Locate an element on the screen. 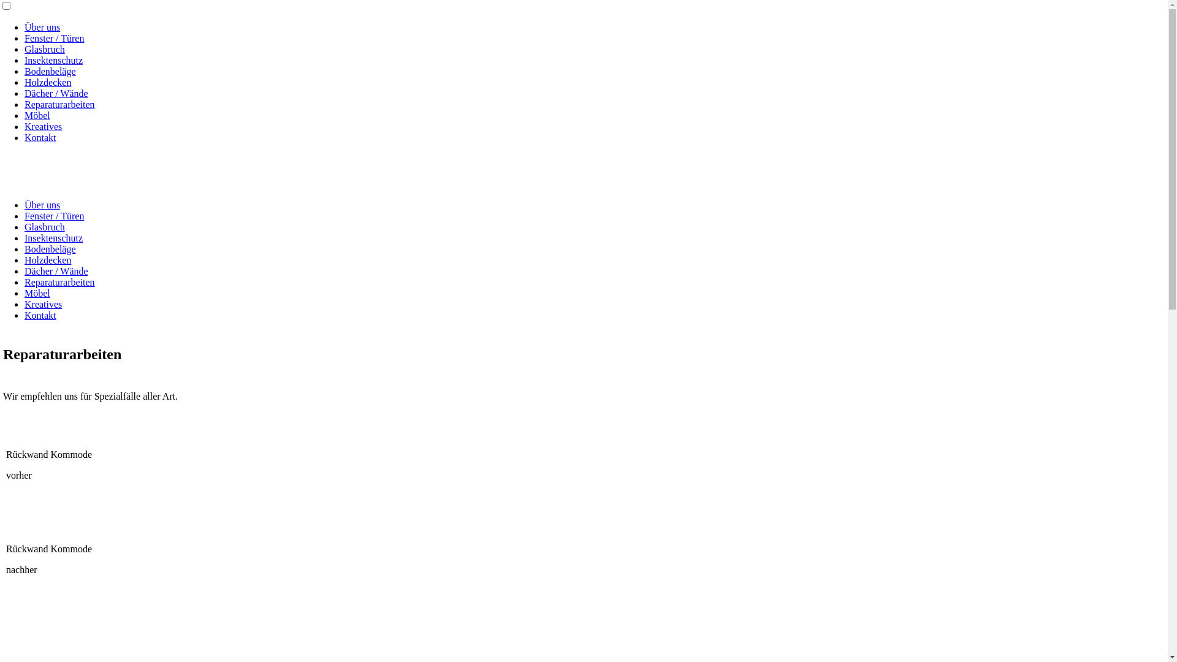  Insektenschutz is located at coordinates (54, 60).